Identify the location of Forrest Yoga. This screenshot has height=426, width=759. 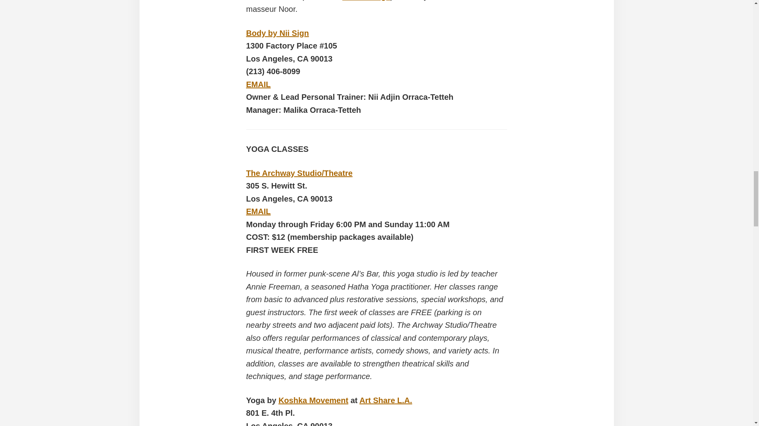
(366, 0).